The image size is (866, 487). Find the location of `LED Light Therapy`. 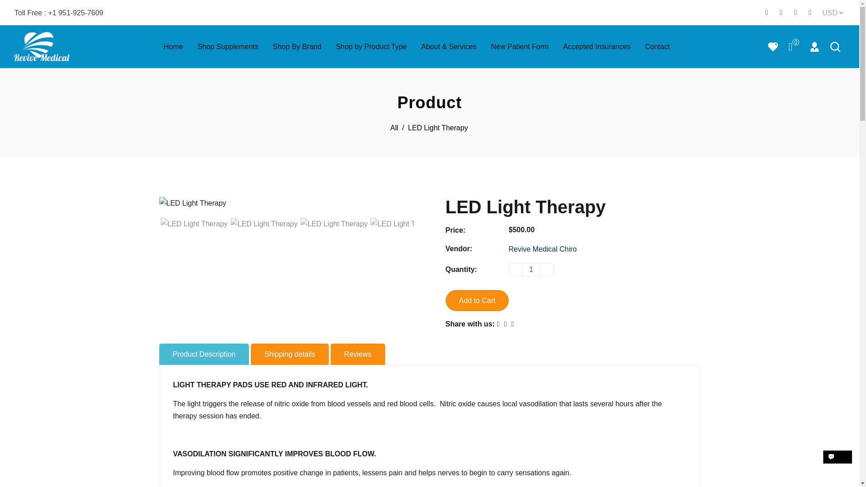

LED Light Therapy is located at coordinates (404, 224).